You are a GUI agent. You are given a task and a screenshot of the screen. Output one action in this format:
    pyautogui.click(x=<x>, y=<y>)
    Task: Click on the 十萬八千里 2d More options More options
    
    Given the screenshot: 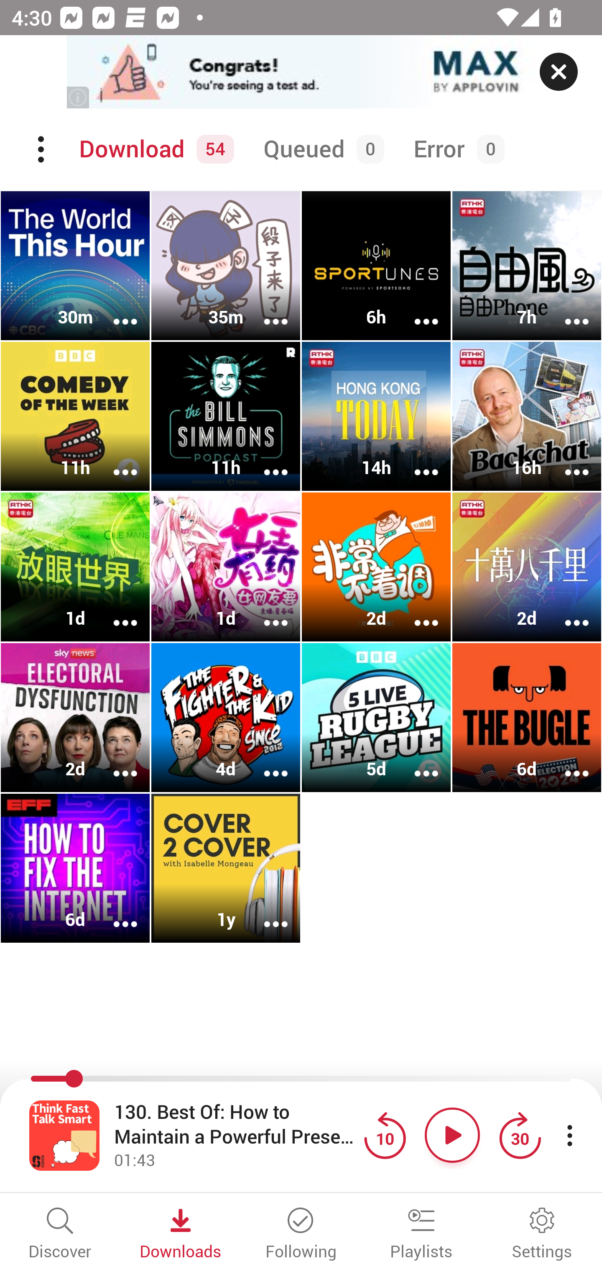 What is the action you would take?
    pyautogui.click(x=527, y=567)
    